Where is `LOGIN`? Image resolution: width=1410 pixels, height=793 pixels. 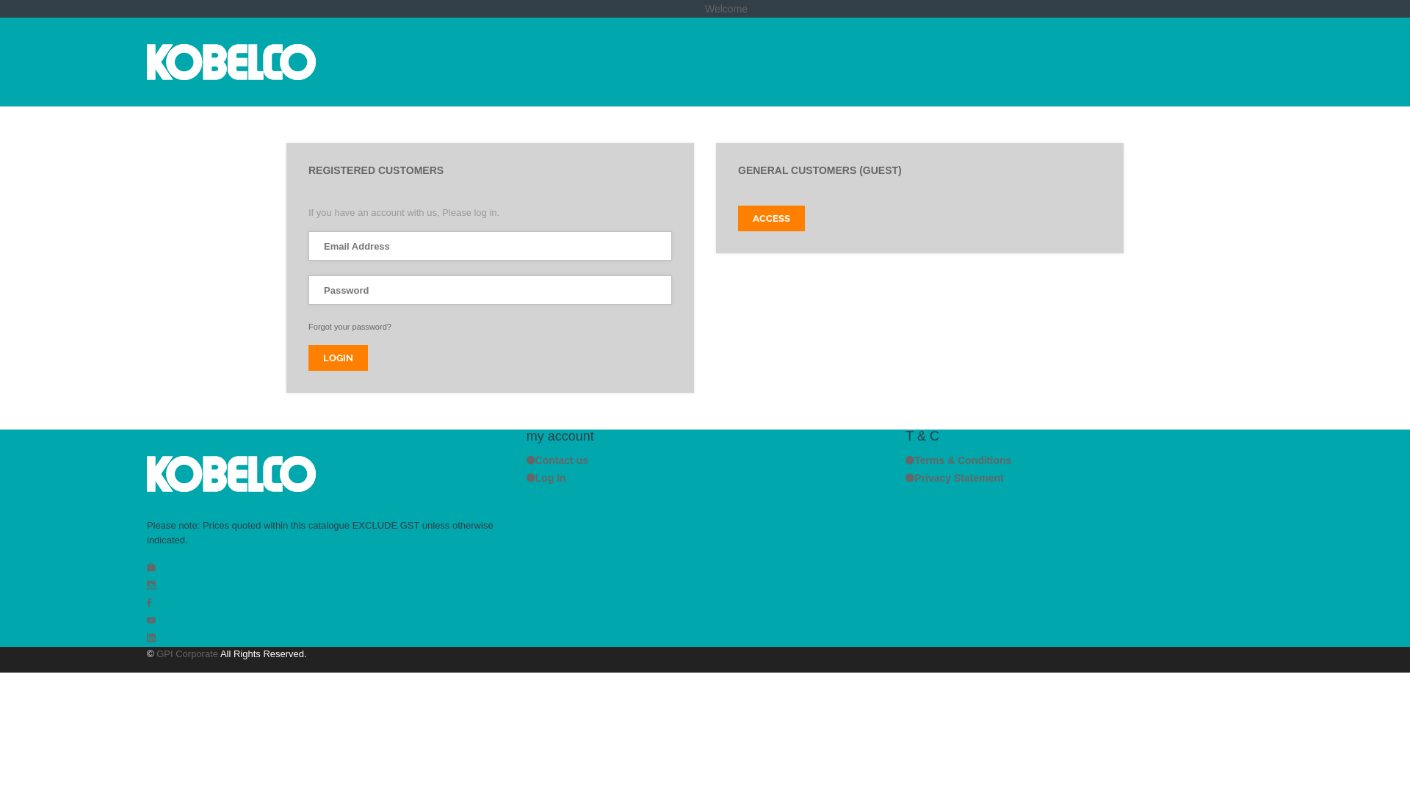 LOGIN is located at coordinates (338, 358).